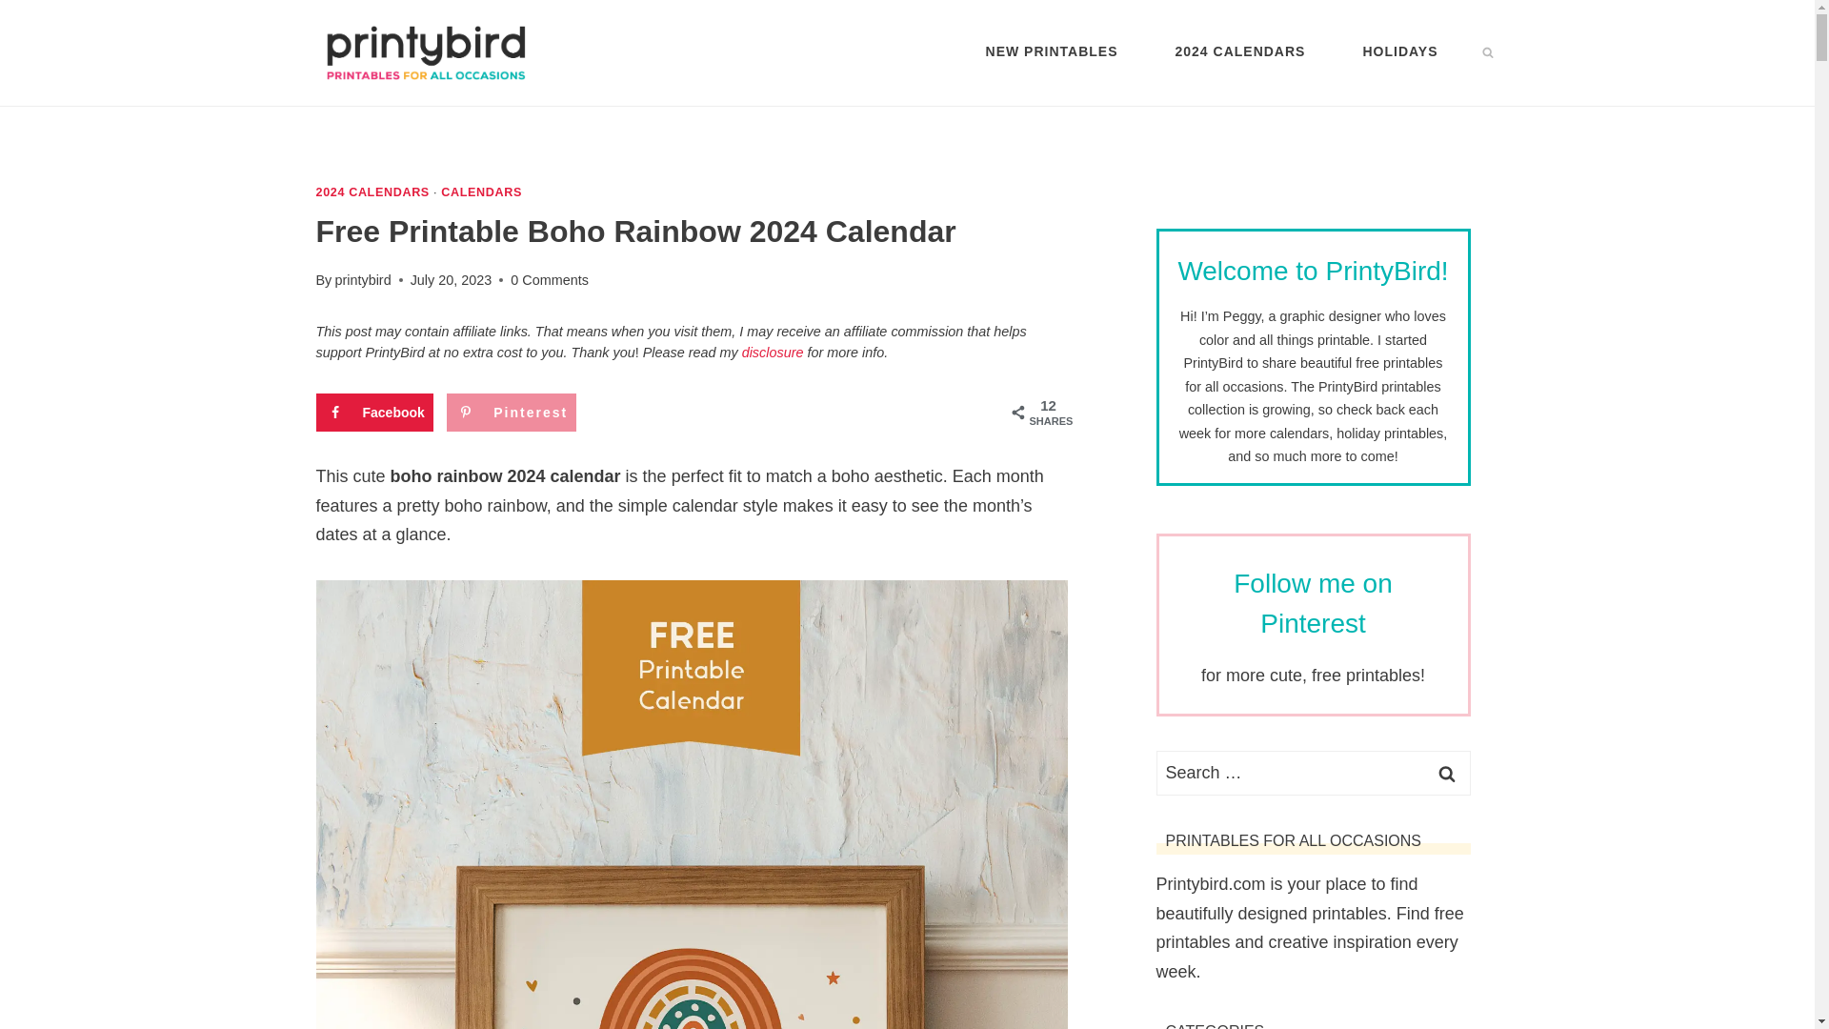 The width and height of the screenshot is (1829, 1029). What do you see at coordinates (1240, 51) in the screenshot?
I see `2024 CALENDARS` at bounding box center [1240, 51].